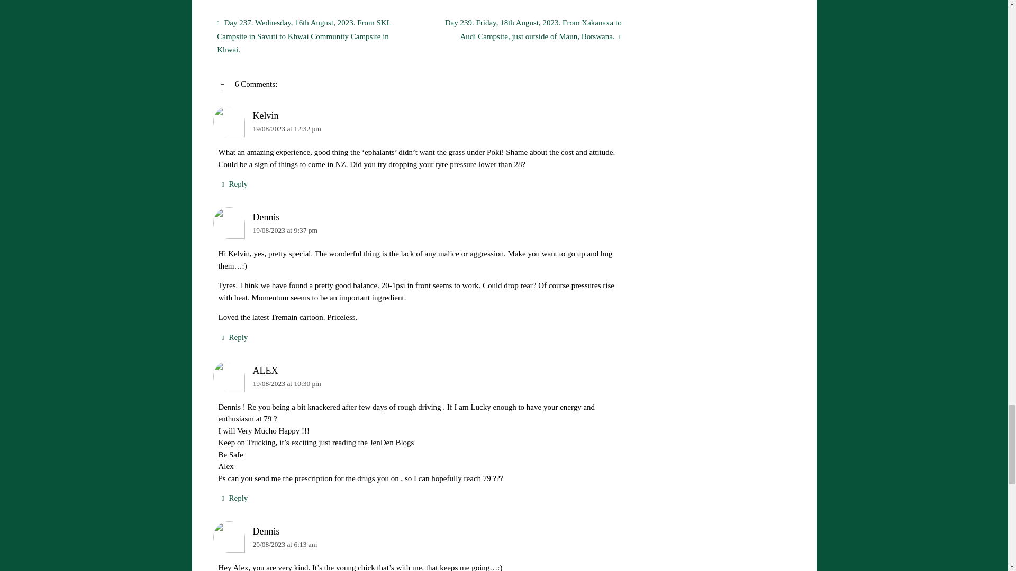 This screenshot has width=1016, height=571. Describe the element at coordinates (233, 337) in the screenshot. I see `Reply` at that location.